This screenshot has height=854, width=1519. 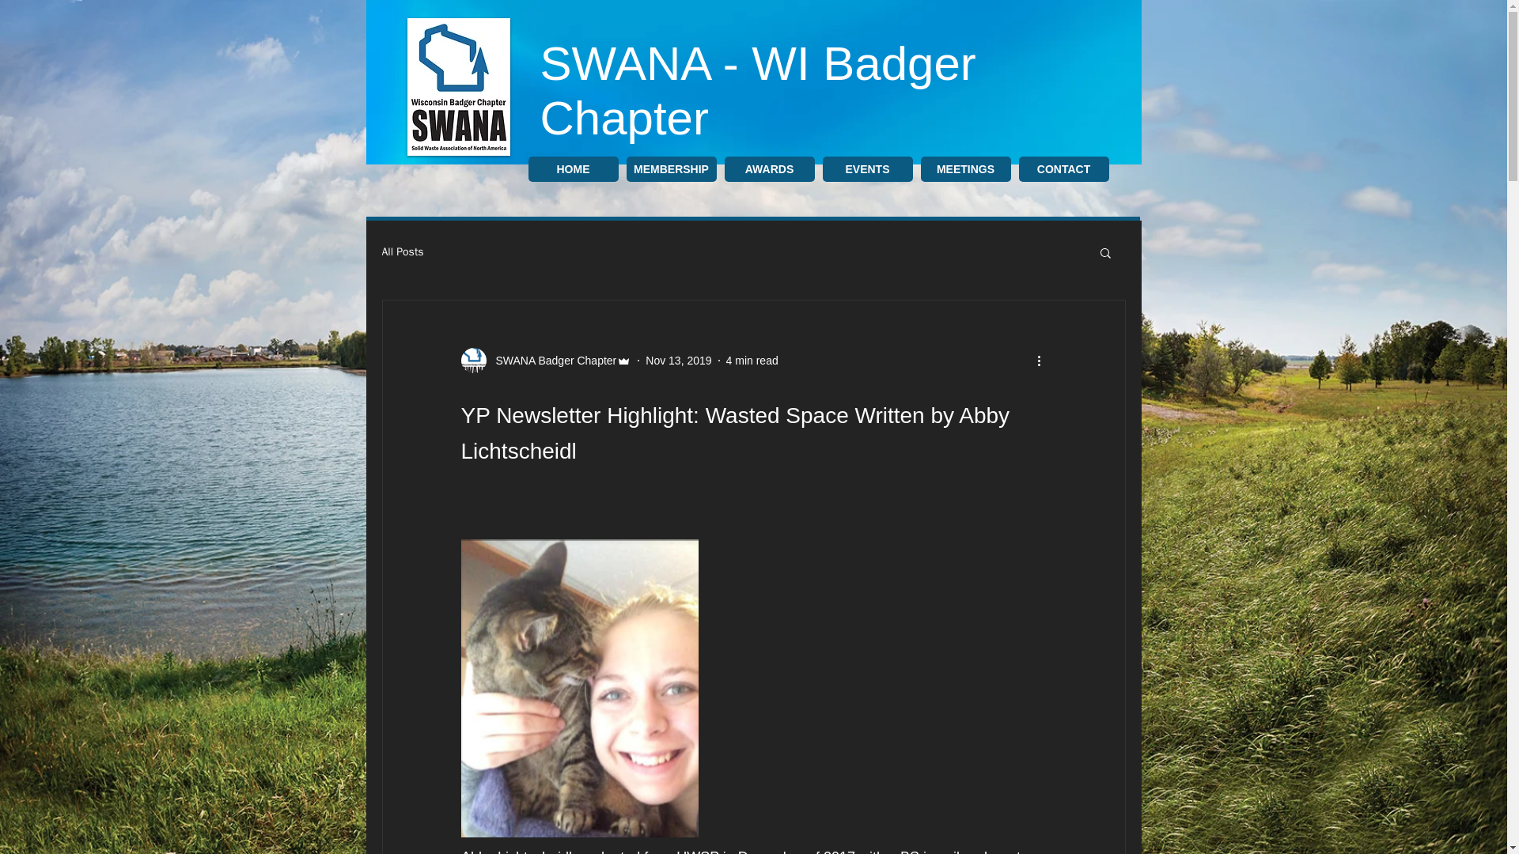 What do you see at coordinates (769, 169) in the screenshot?
I see `AWARDS` at bounding box center [769, 169].